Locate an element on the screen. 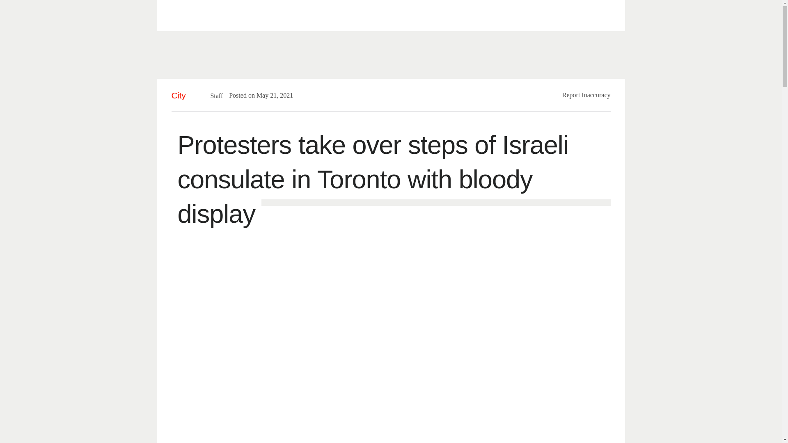 Image resolution: width=788 pixels, height=443 pixels. City is located at coordinates (179, 95).